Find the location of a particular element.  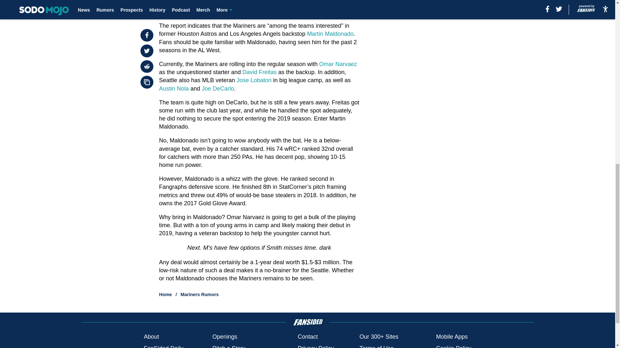

Austin Nola is located at coordinates (174, 88).